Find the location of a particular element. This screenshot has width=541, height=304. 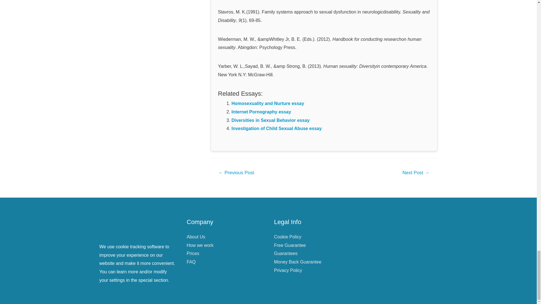

About Us is located at coordinates (196, 236).